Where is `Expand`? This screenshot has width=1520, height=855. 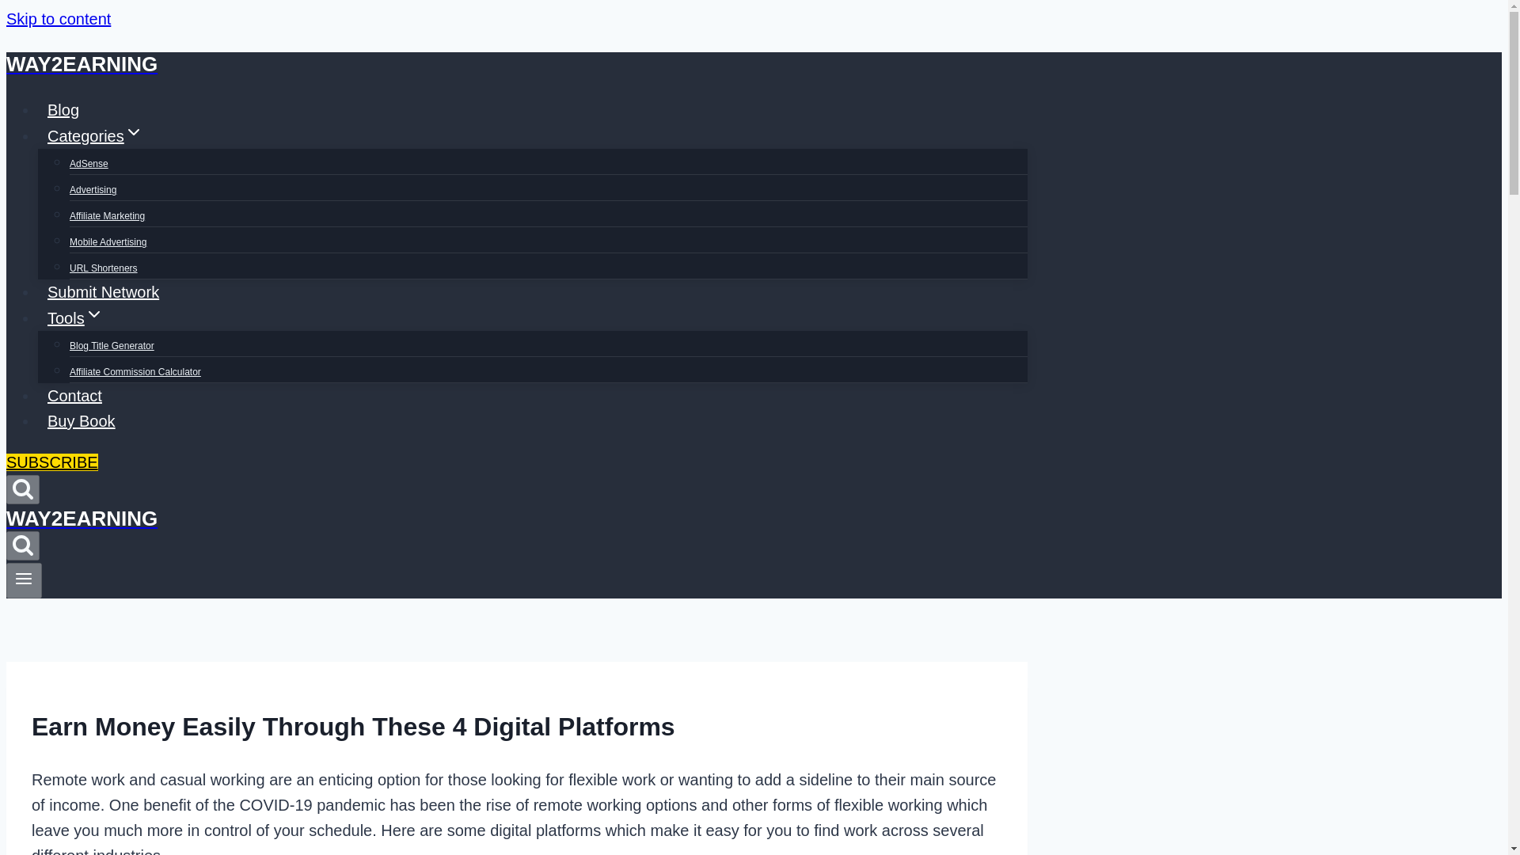
Expand is located at coordinates (133, 132).